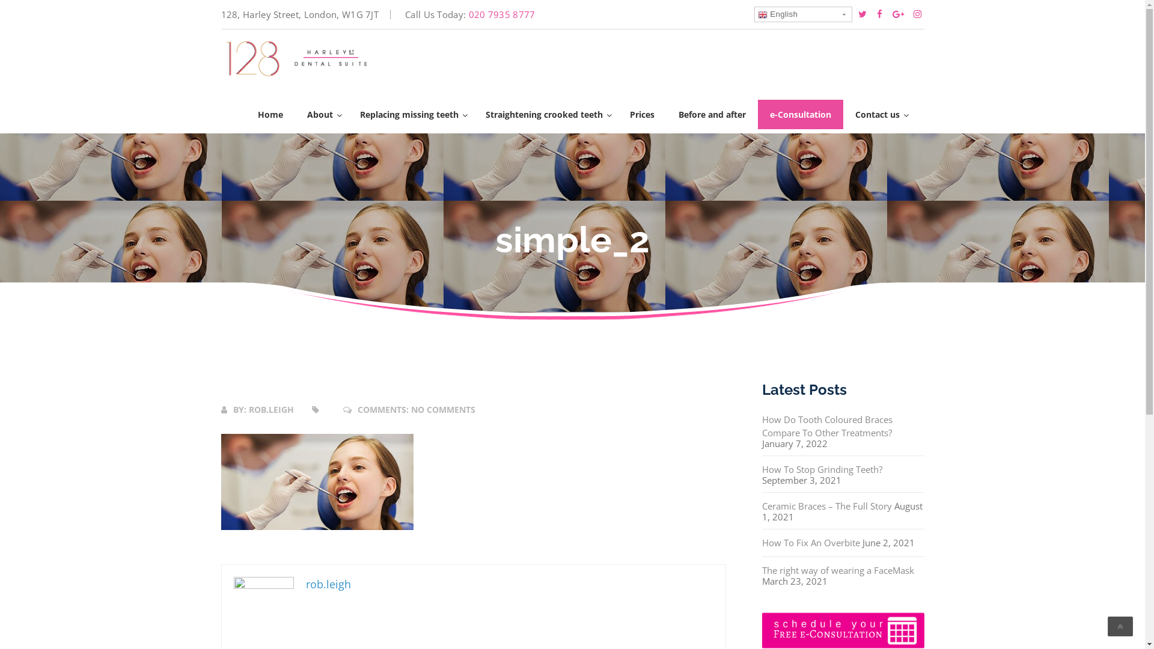 This screenshot has height=649, width=1154. I want to click on The right way of wearing a FaceMask, so click(838, 570).